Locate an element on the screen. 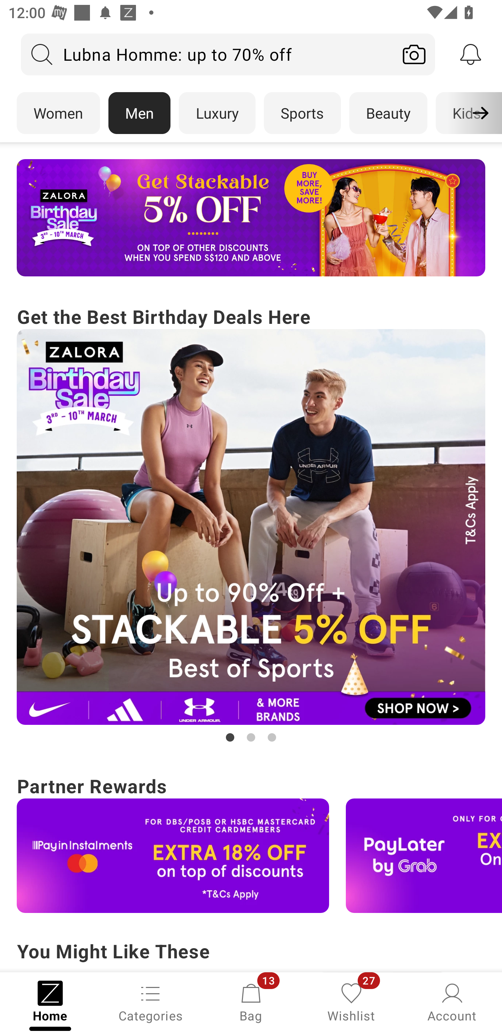 Image resolution: width=502 pixels, height=1033 pixels. Wishlist, 27 new notifications Wishlist is located at coordinates (351, 1002).